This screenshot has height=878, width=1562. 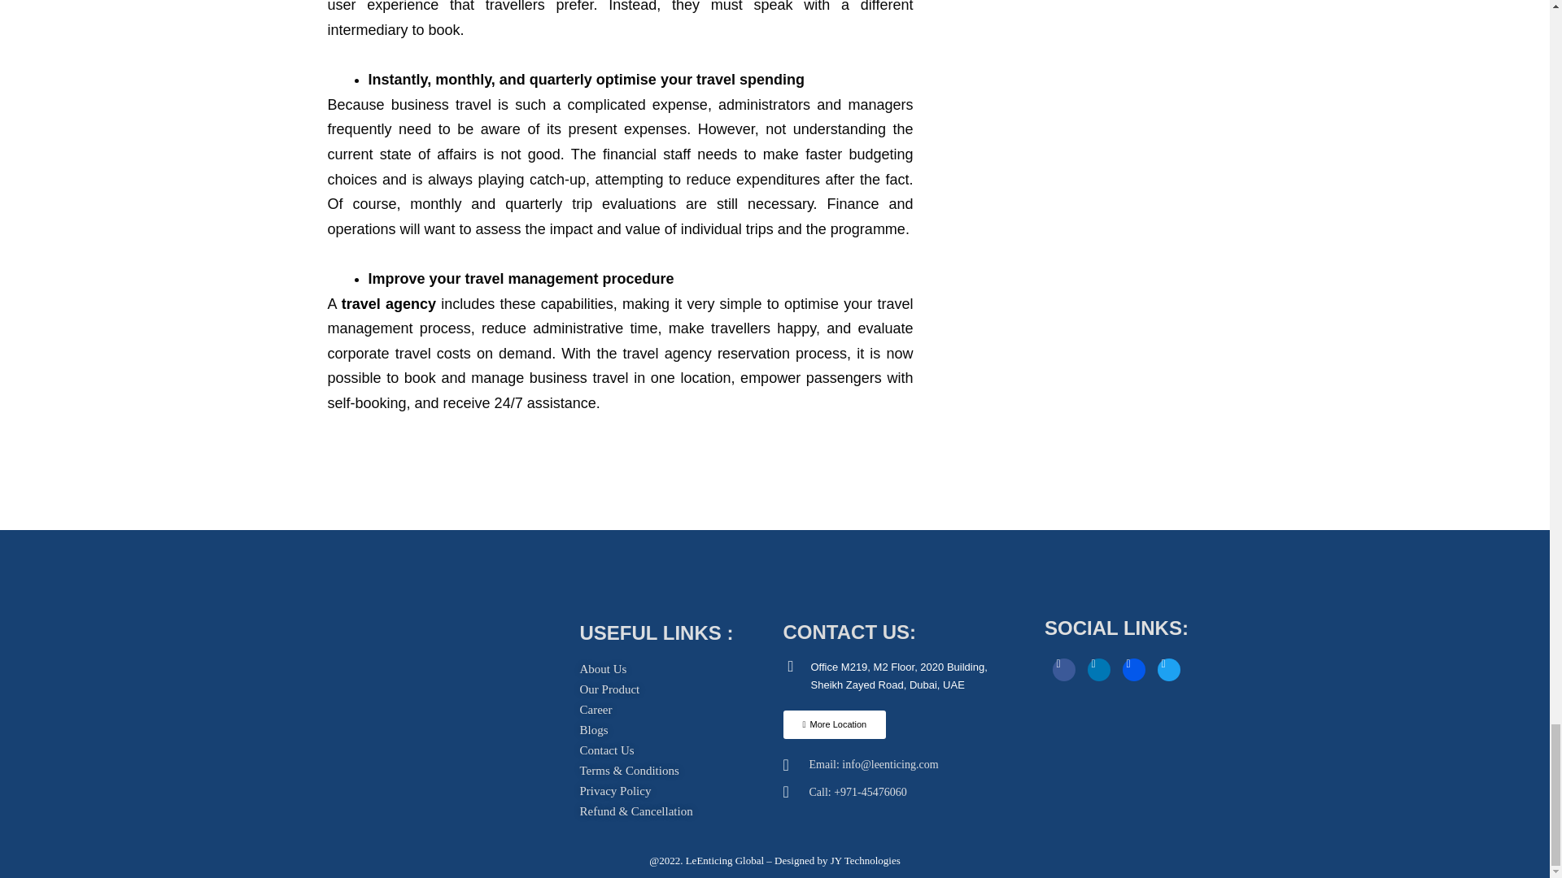 I want to click on Privacy Policy, so click(x=615, y=792).